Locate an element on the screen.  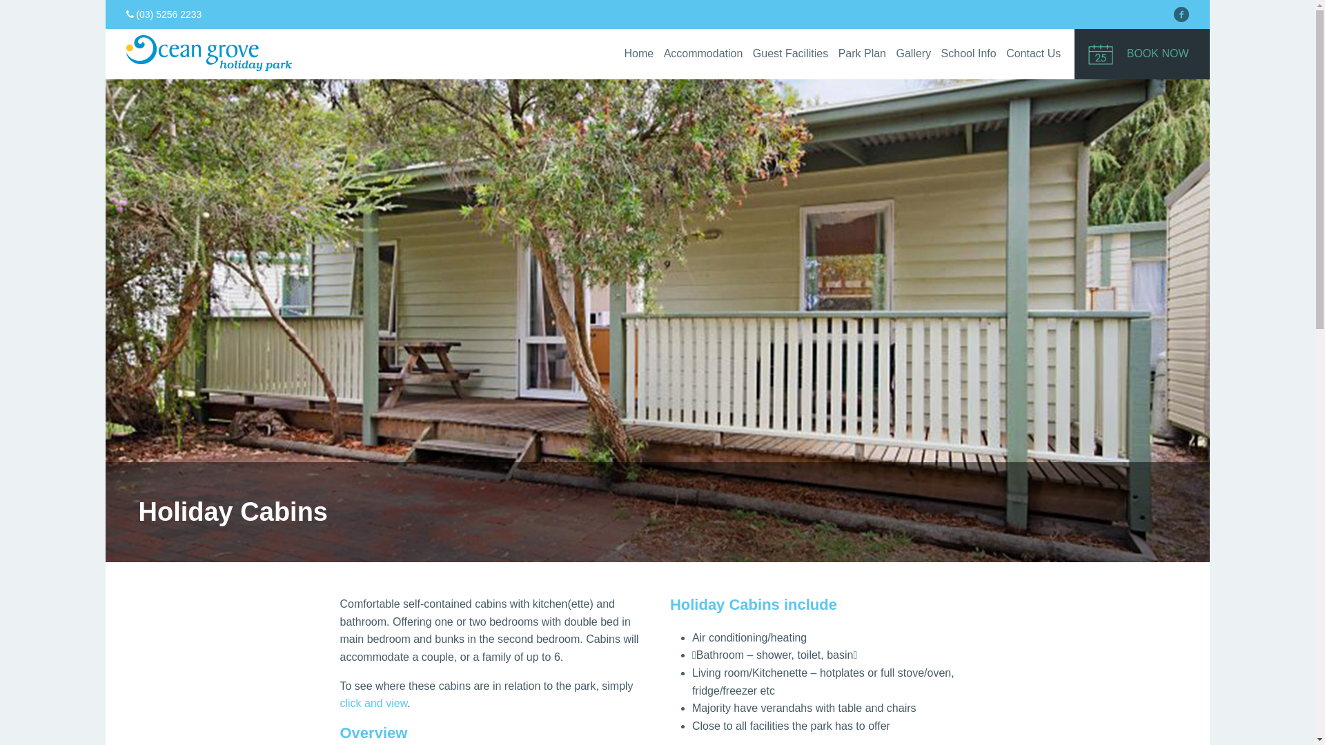
BOOK NOW is located at coordinates (1142, 54).